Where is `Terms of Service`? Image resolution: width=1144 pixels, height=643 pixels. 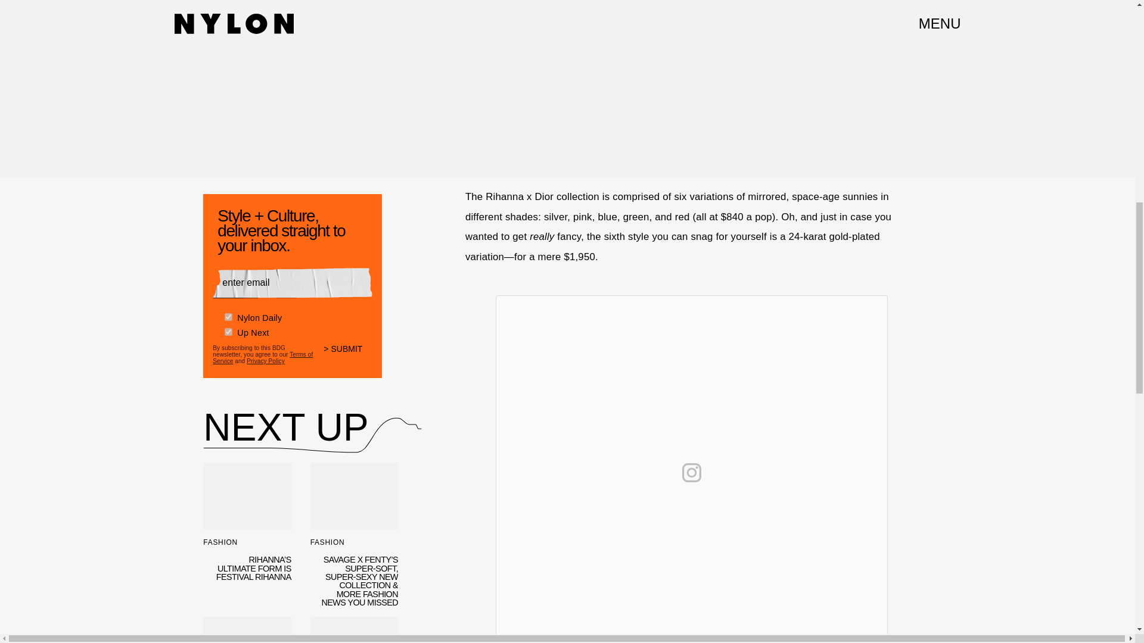 Terms of Service is located at coordinates (262, 357).